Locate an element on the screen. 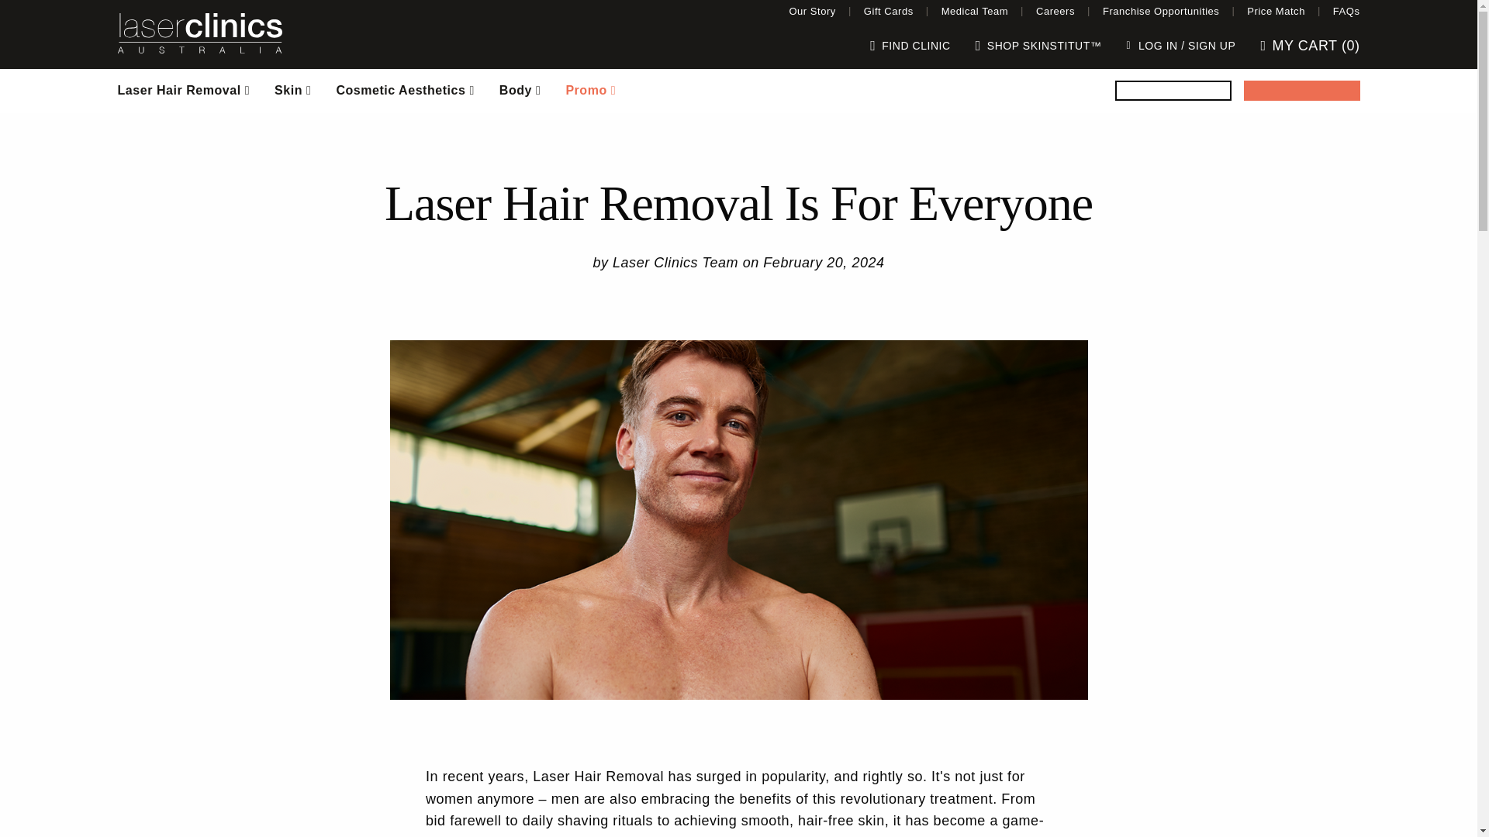  Medical Team is located at coordinates (974, 11).